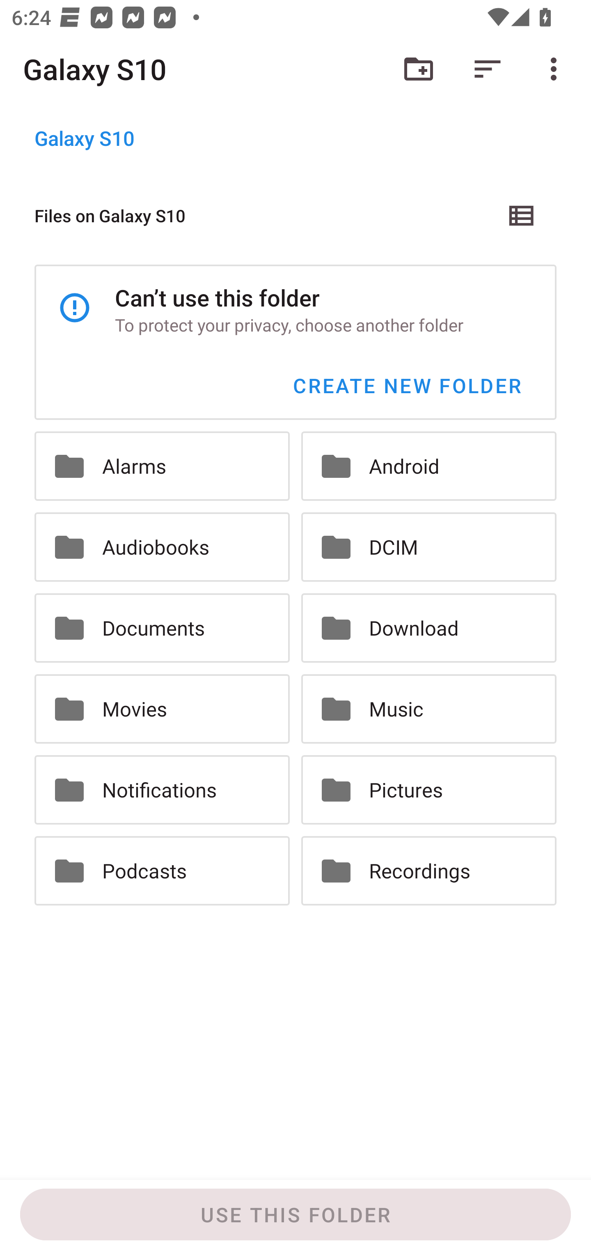 This screenshot has width=591, height=1249. What do you see at coordinates (557, 69) in the screenshot?
I see `More options` at bounding box center [557, 69].